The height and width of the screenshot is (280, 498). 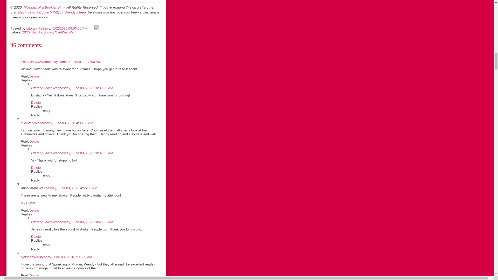 I want to click on permanent link, so click(x=70, y=28).